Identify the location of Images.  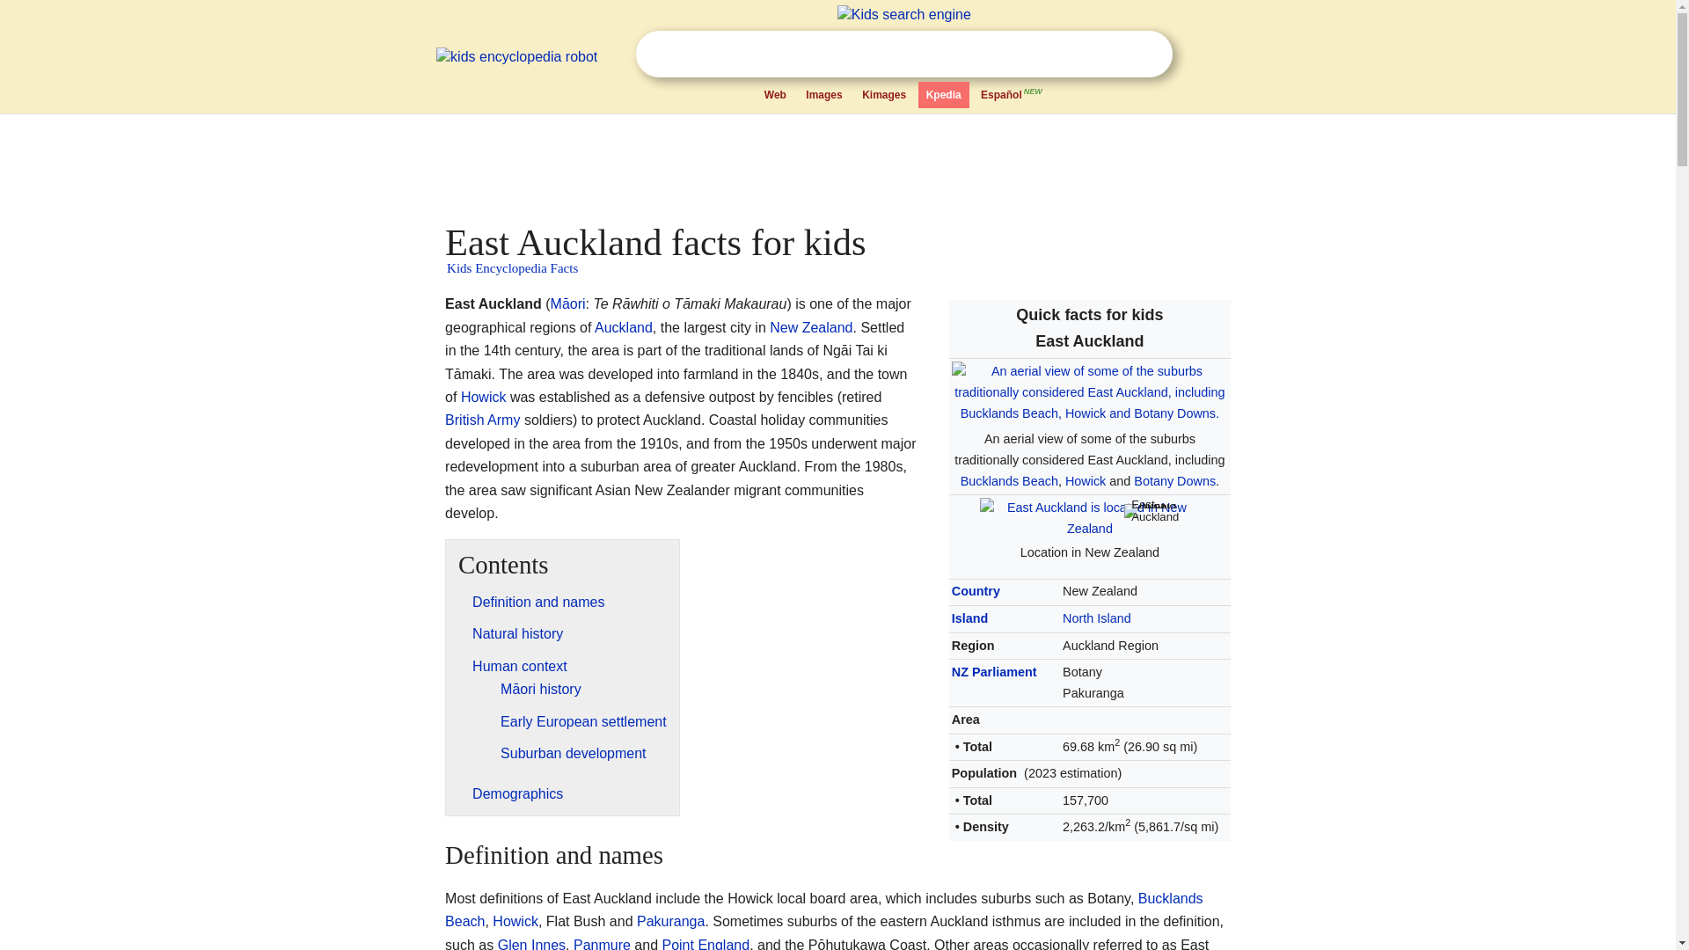
(823, 95).